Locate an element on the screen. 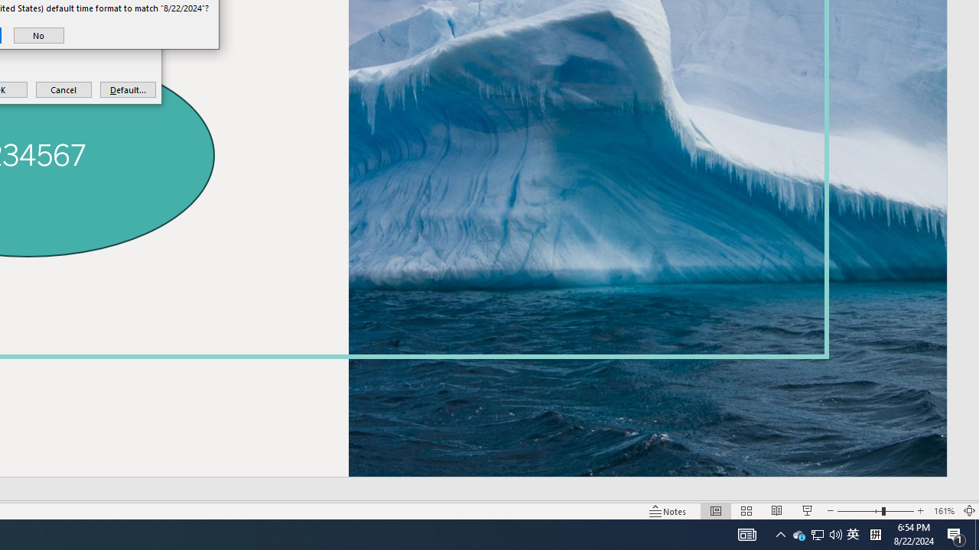  Tray Input Indicator - Chinese (Simplified, China) is located at coordinates (875, 535).